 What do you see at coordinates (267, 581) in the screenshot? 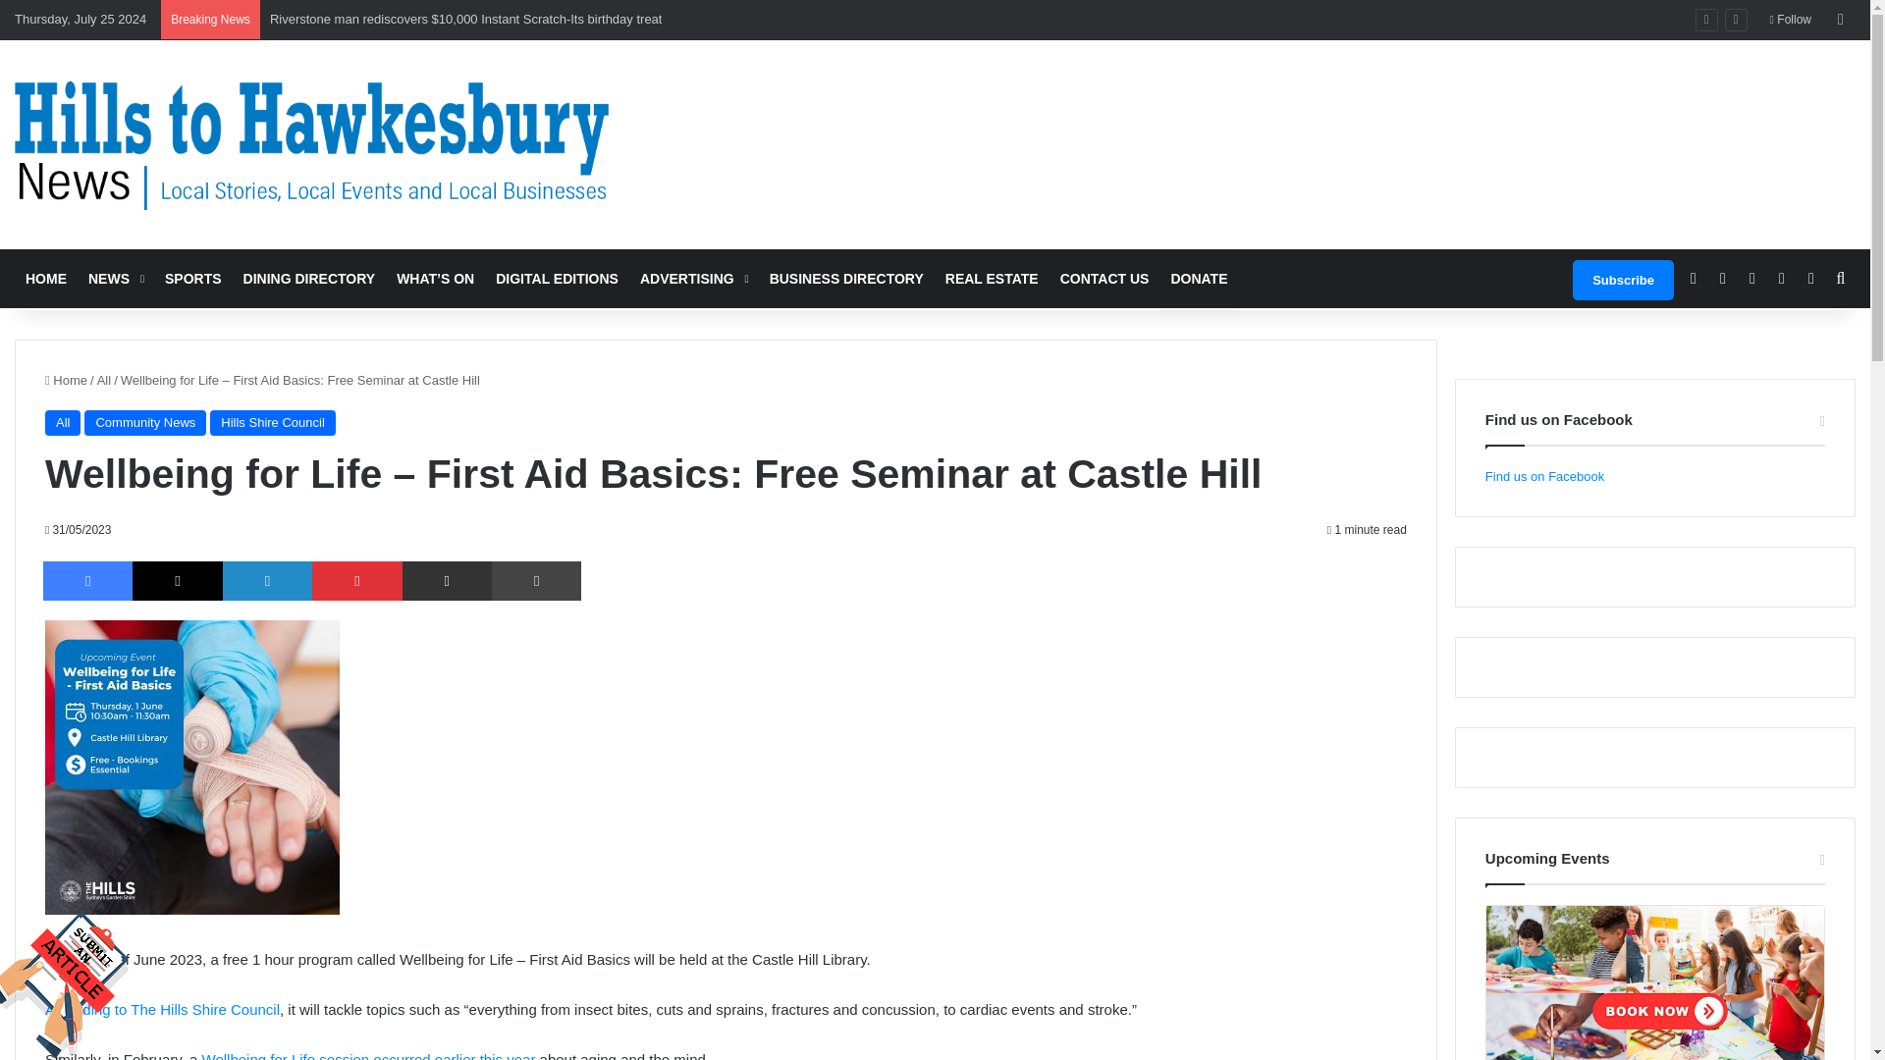
I see `LinkedIn` at bounding box center [267, 581].